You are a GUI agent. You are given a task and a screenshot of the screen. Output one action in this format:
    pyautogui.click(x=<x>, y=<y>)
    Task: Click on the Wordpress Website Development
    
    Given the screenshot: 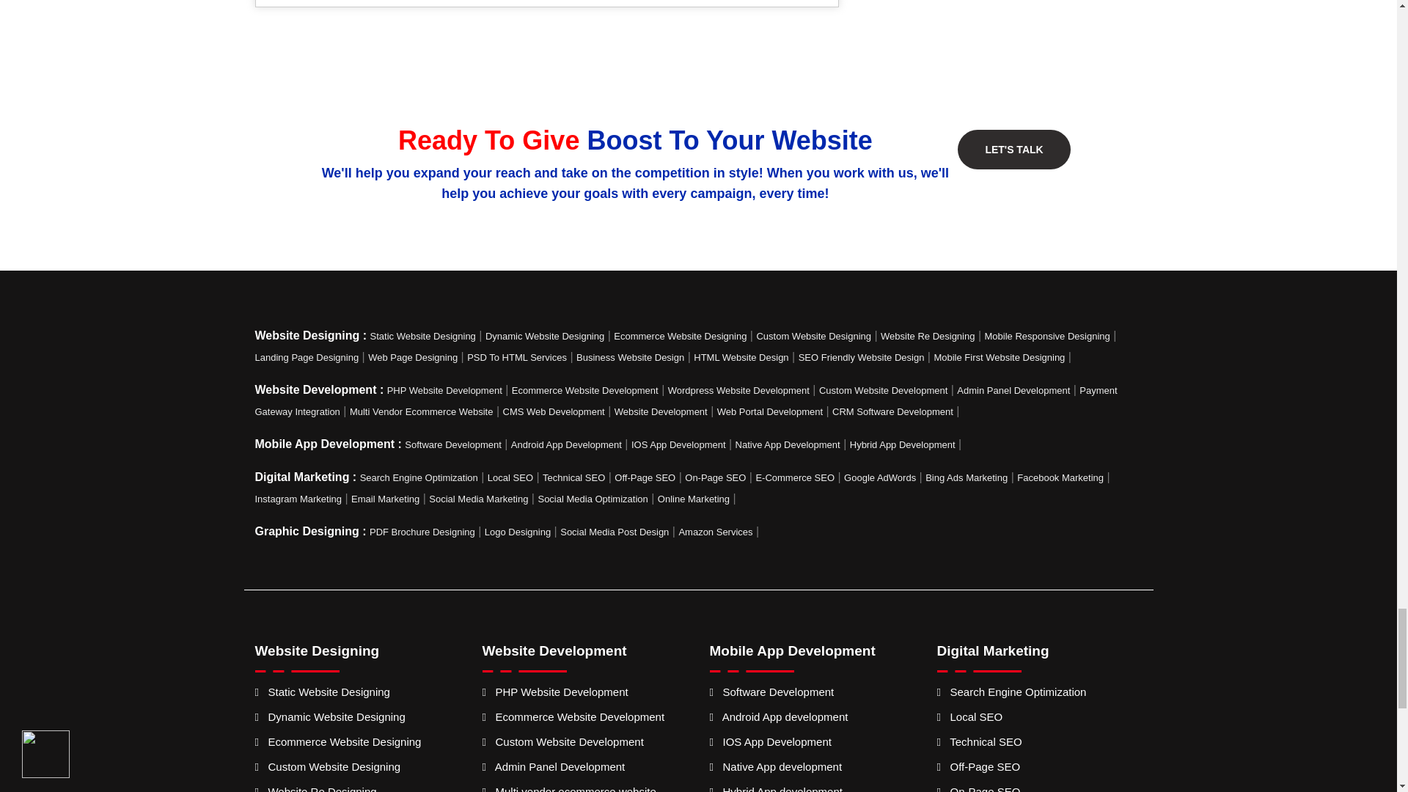 What is the action you would take?
    pyautogui.click(x=738, y=390)
    